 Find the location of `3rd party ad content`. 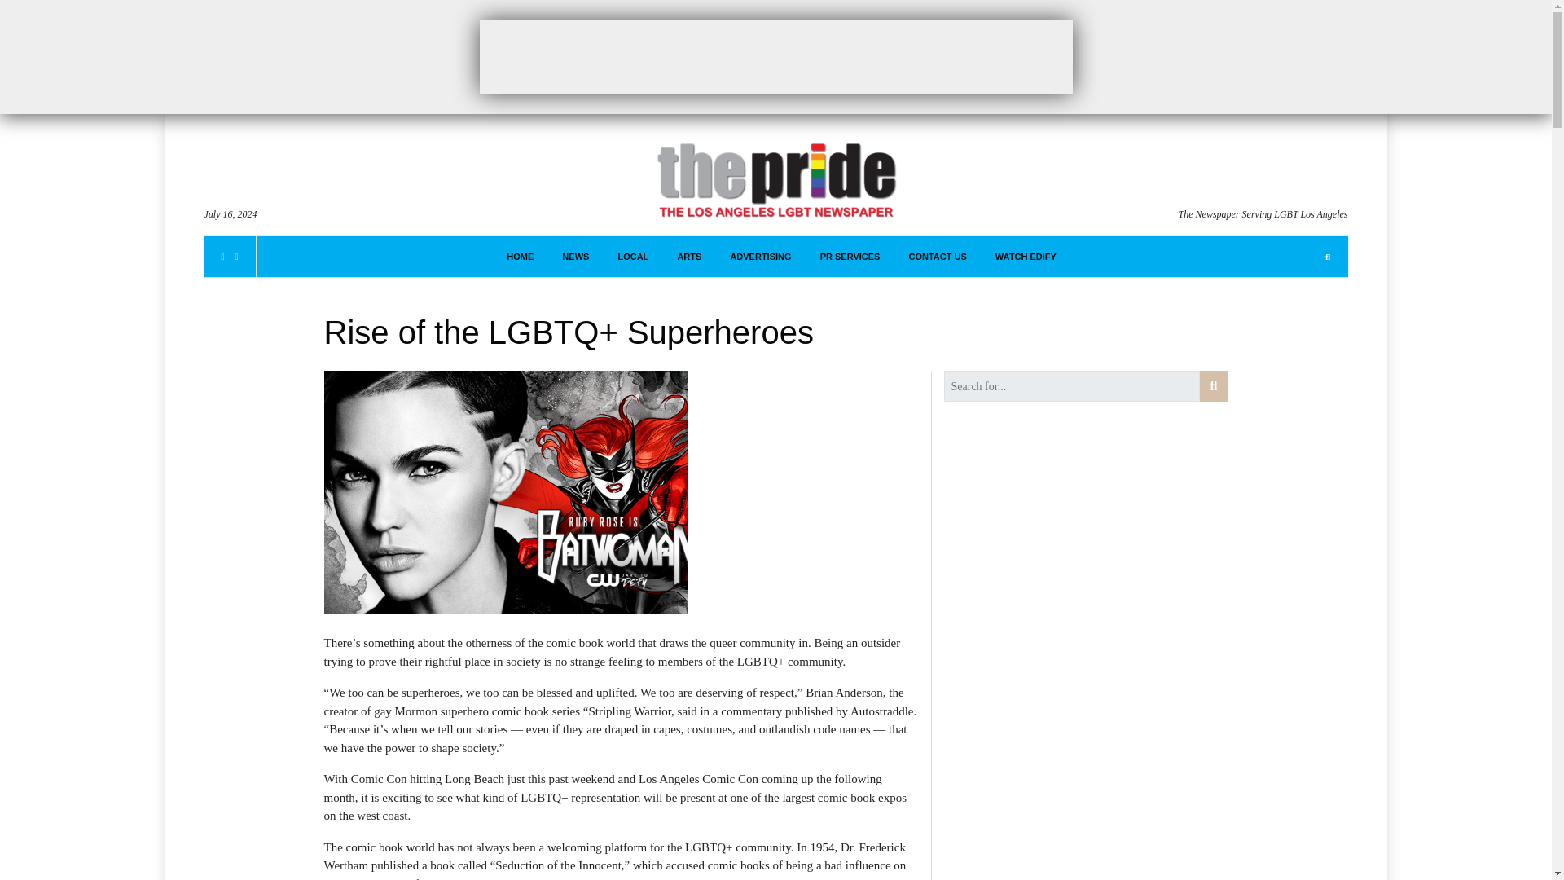

3rd party ad content is located at coordinates (775, 56).